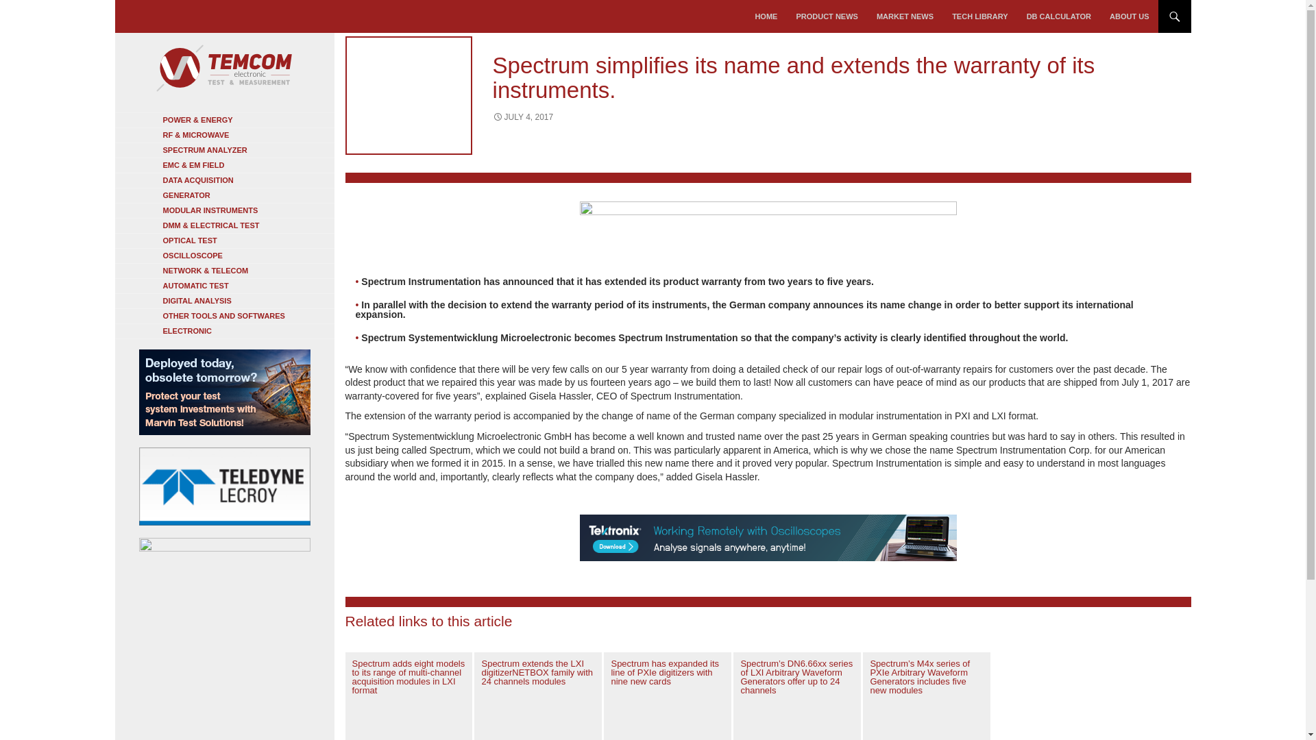 The image size is (1316, 740). I want to click on TECH LIBRARY, so click(979, 16).